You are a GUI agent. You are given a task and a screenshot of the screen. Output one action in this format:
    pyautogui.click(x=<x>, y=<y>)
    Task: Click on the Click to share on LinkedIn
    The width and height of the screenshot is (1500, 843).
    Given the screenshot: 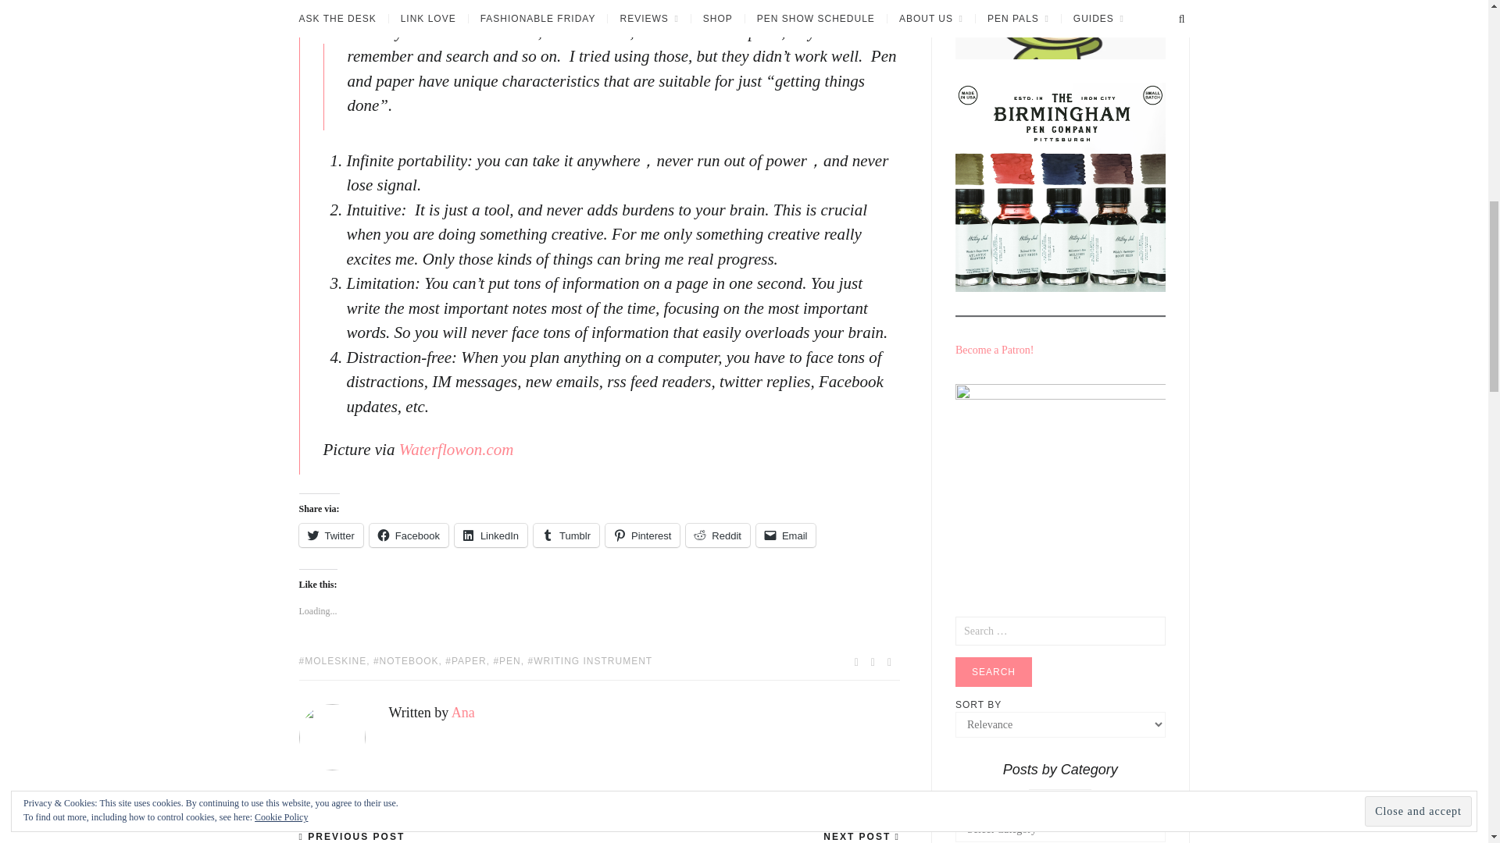 What is the action you would take?
    pyautogui.click(x=491, y=535)
    